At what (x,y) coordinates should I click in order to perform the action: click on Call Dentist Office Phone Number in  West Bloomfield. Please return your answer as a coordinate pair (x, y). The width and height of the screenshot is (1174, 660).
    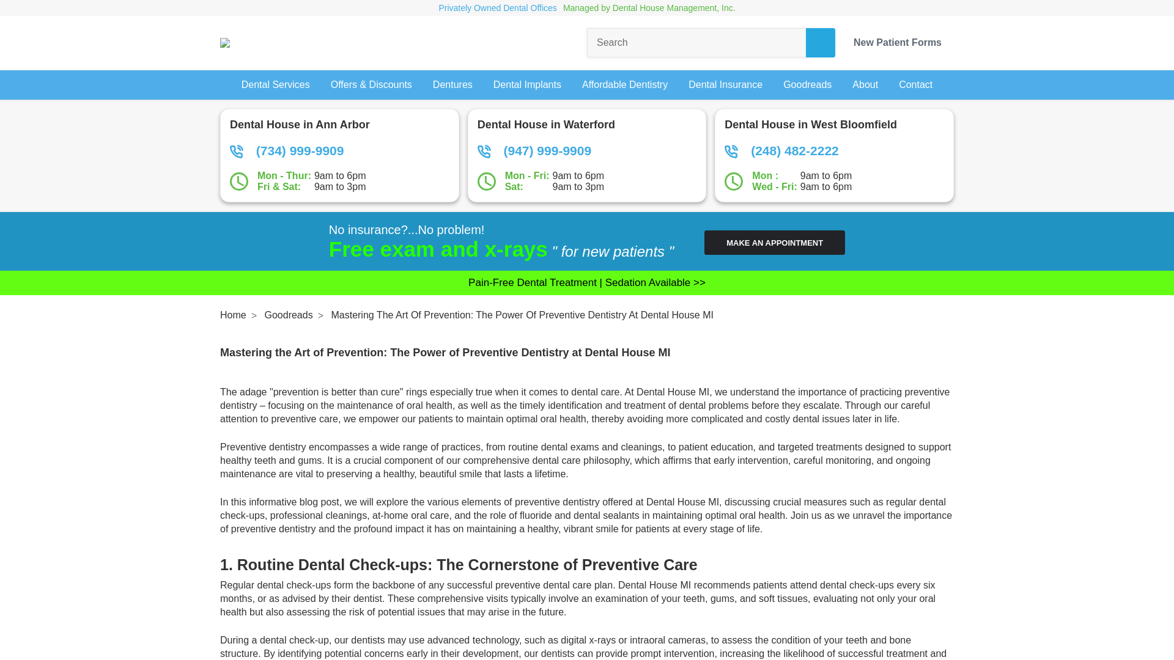
    Looking at the image, I should click on (834, 151).